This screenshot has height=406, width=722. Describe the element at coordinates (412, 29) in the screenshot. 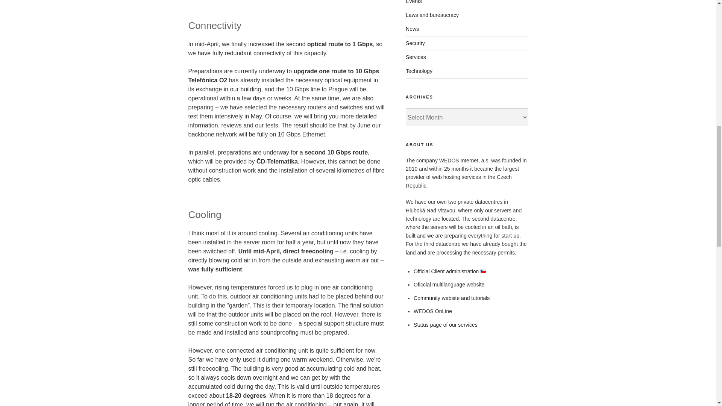

I see `News` at that location.